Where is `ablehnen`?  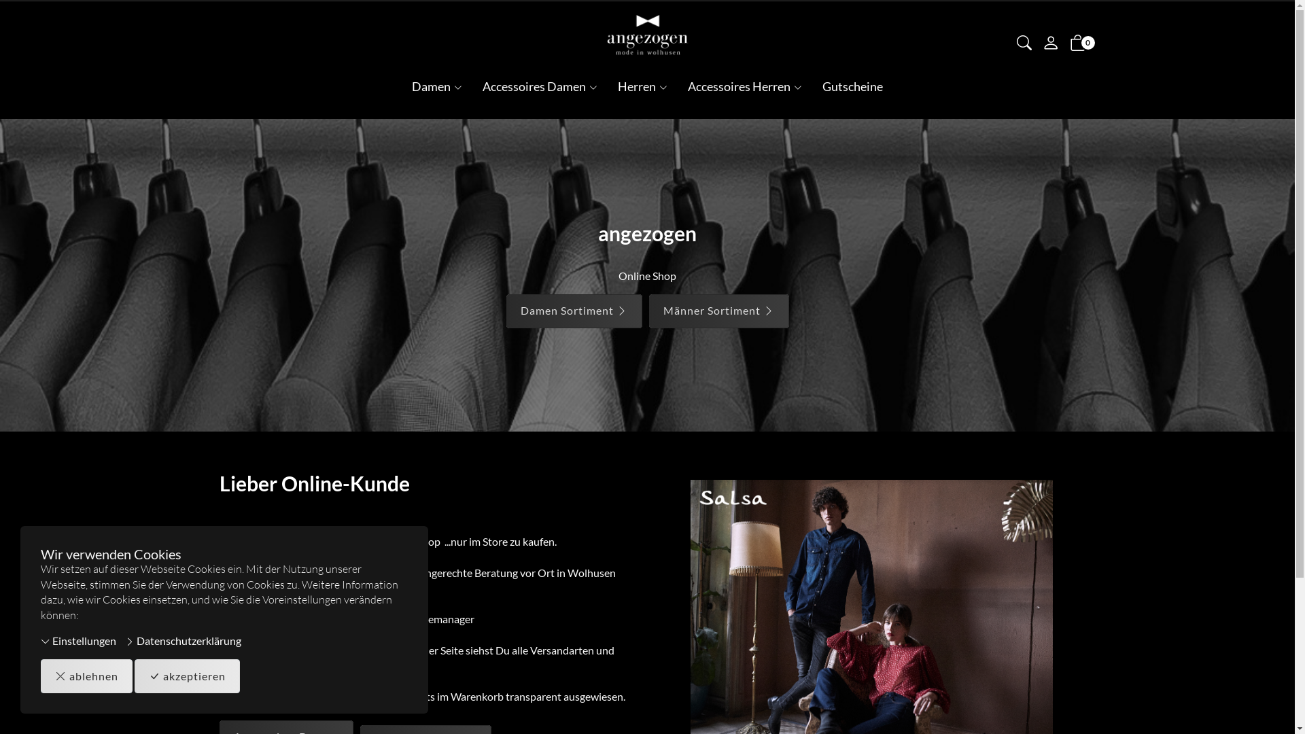
ablehnen is located at coordinates (87, 676).